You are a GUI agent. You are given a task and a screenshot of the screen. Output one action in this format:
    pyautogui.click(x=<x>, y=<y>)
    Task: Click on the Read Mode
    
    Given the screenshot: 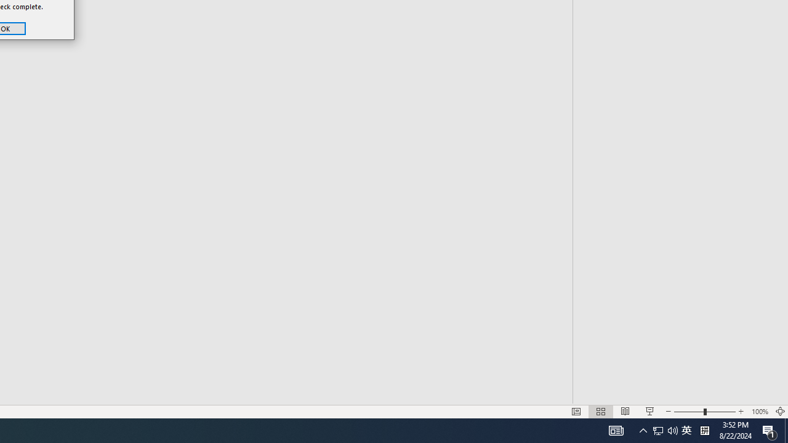 What is the action you would take?
    pyautogui.click(x=532, y=394)
    